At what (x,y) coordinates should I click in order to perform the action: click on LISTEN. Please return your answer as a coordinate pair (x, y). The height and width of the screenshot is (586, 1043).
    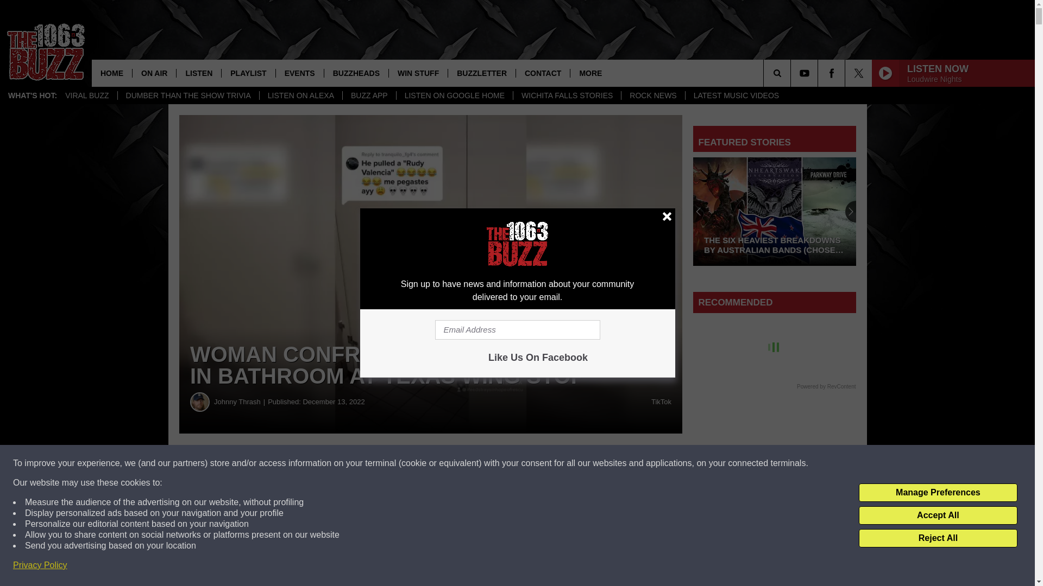
    Looking at the image, I should click on (199, 73).